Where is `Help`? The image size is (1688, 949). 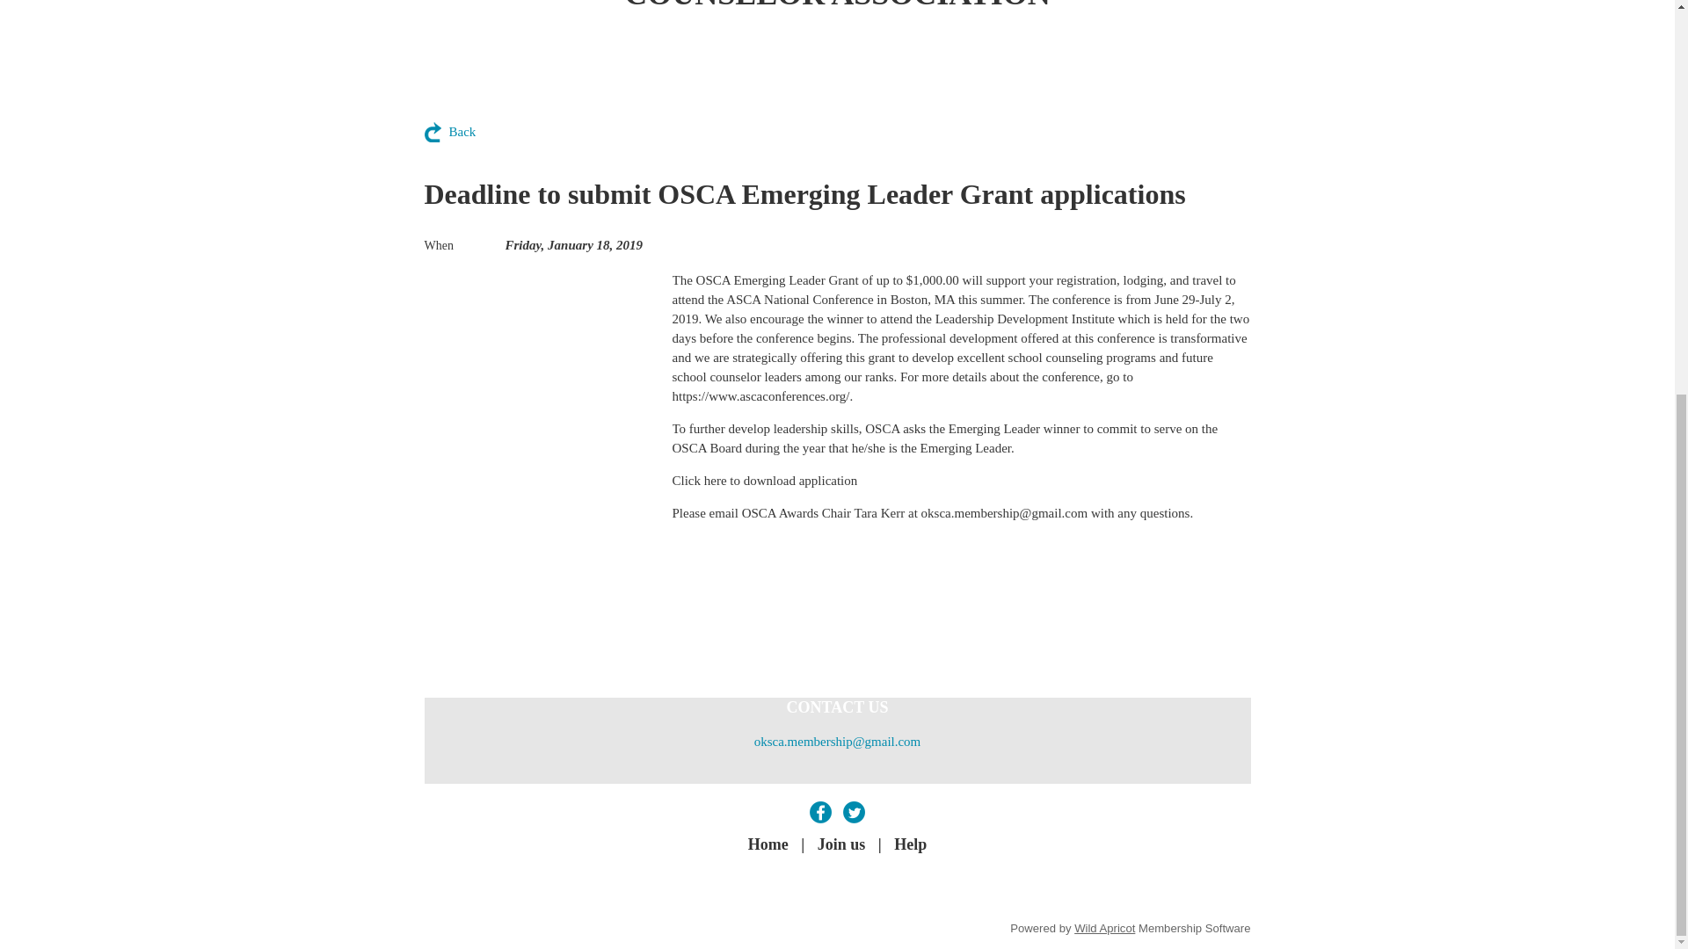
Help is located at coordinates (911, 845).